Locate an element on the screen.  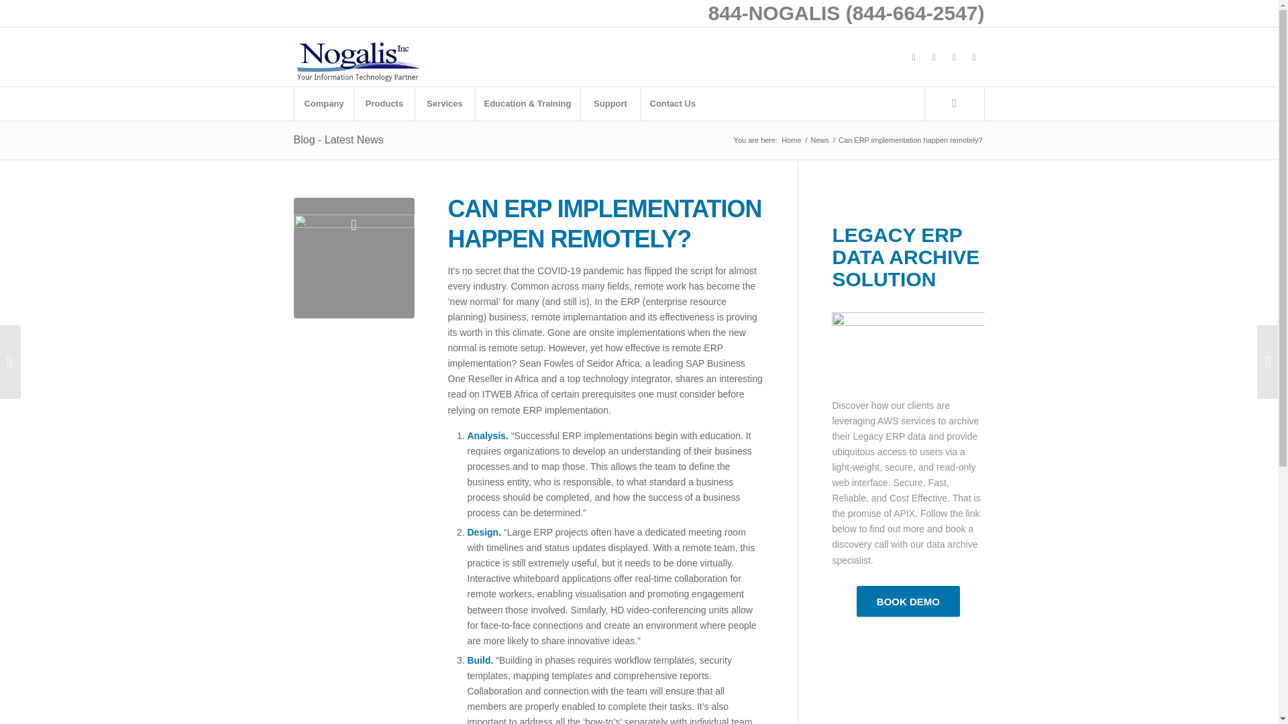
logo with slogan good is located at coordinates (358, 56).